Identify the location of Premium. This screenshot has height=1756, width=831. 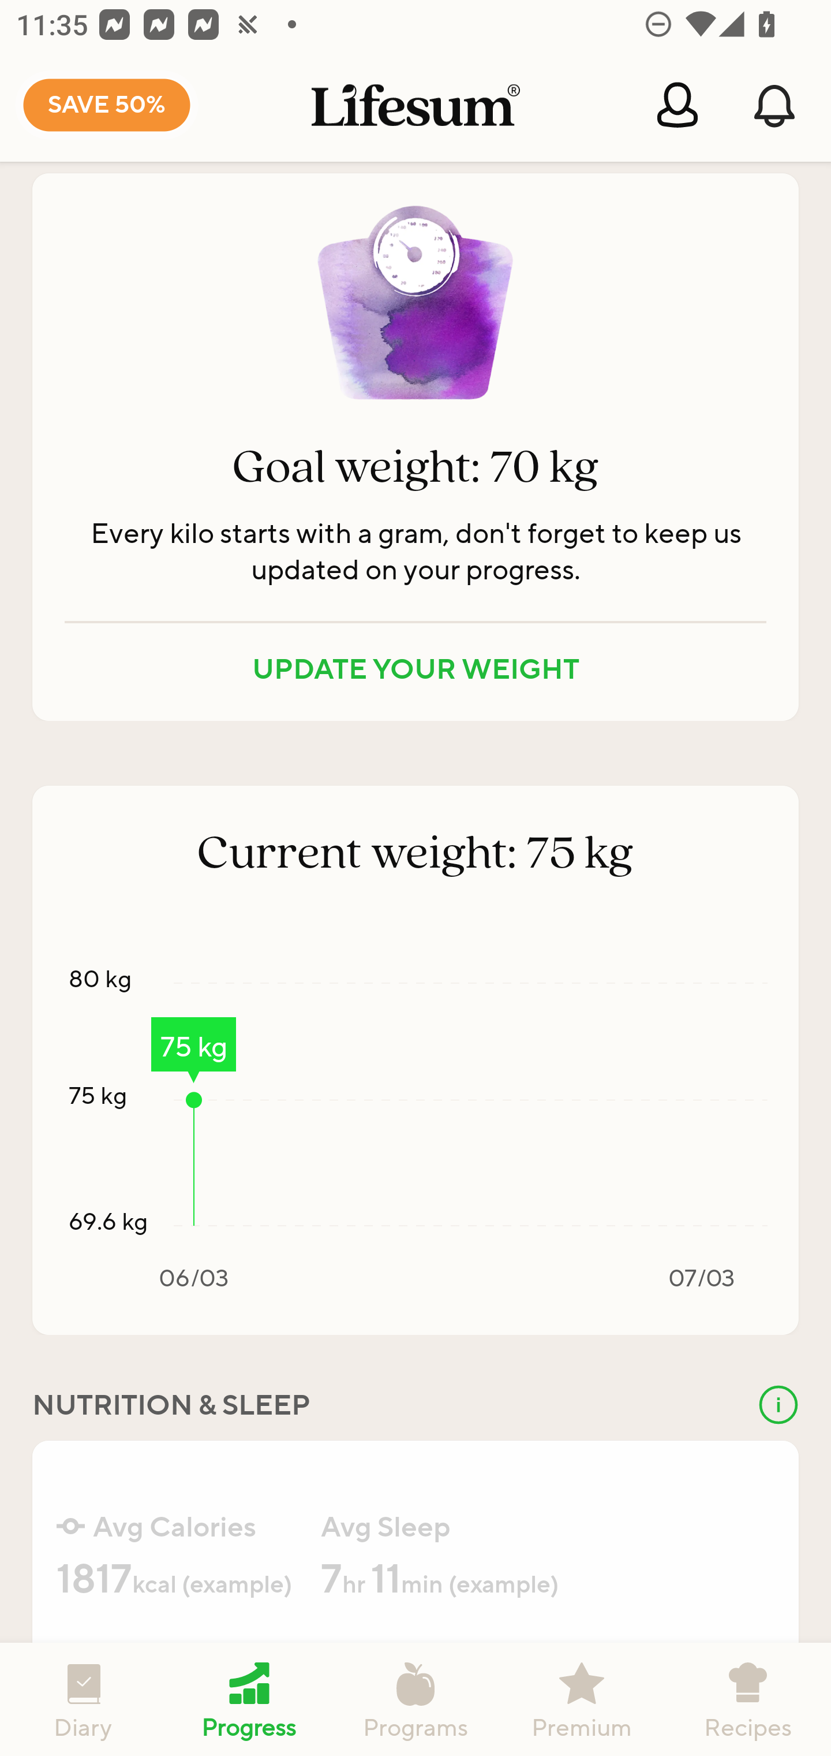
(582, 1699).